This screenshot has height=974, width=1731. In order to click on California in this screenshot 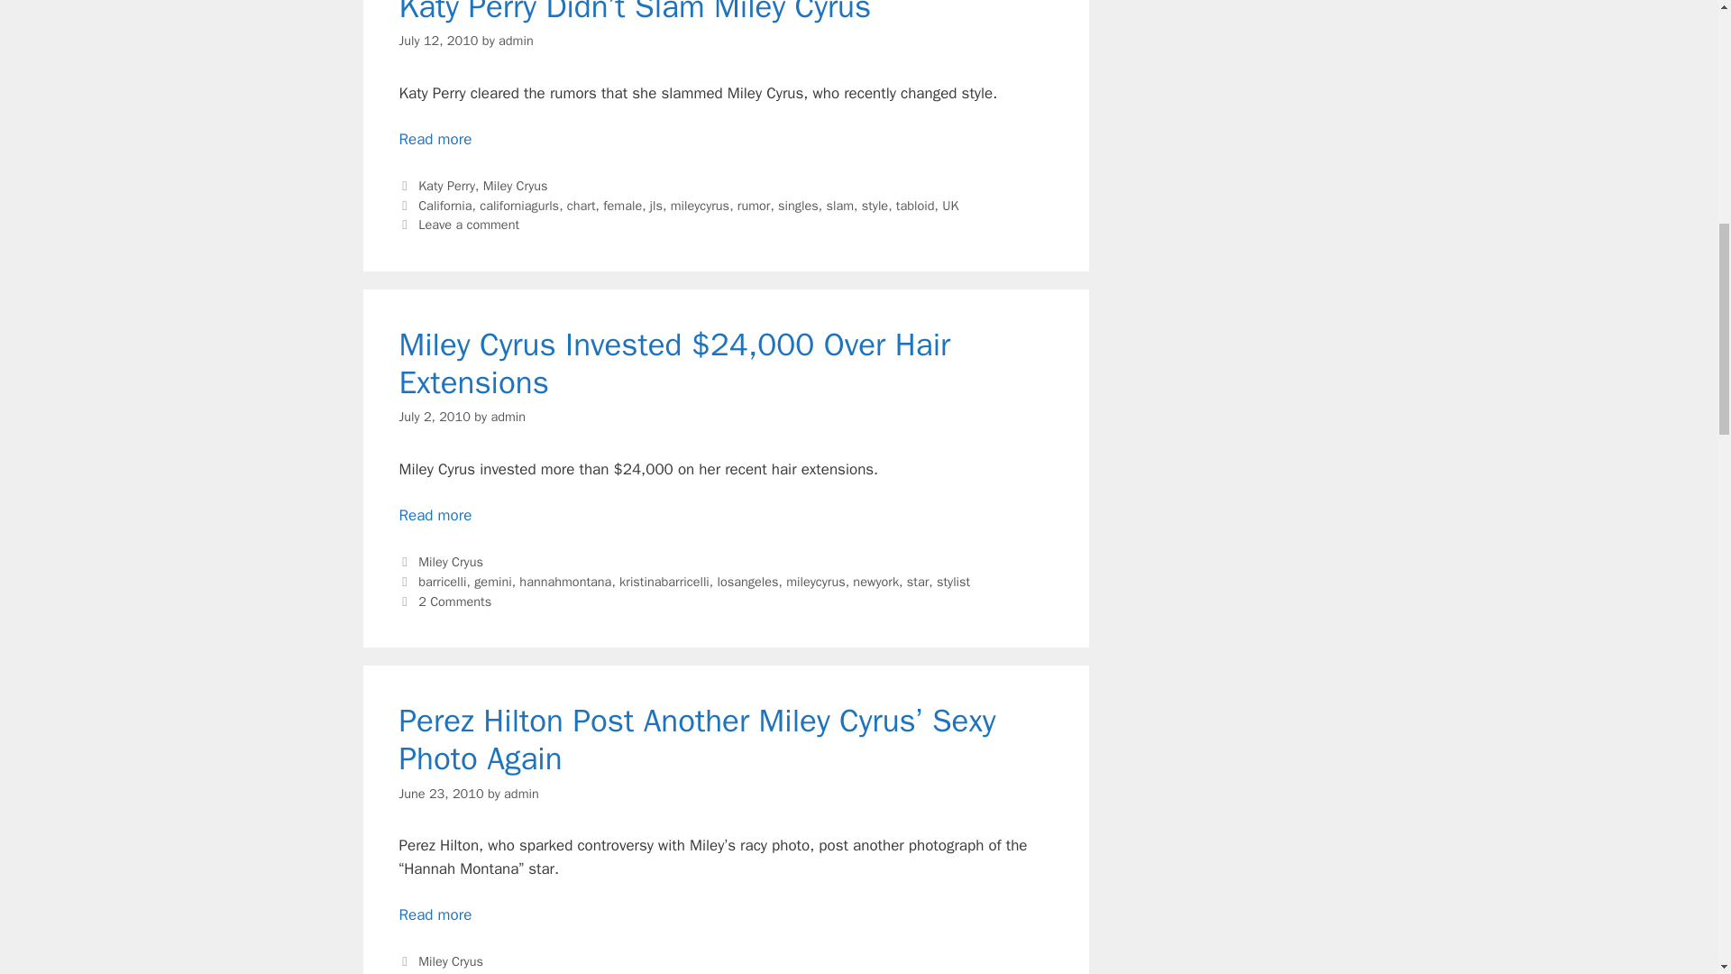, I will do `click(444, 206)`.